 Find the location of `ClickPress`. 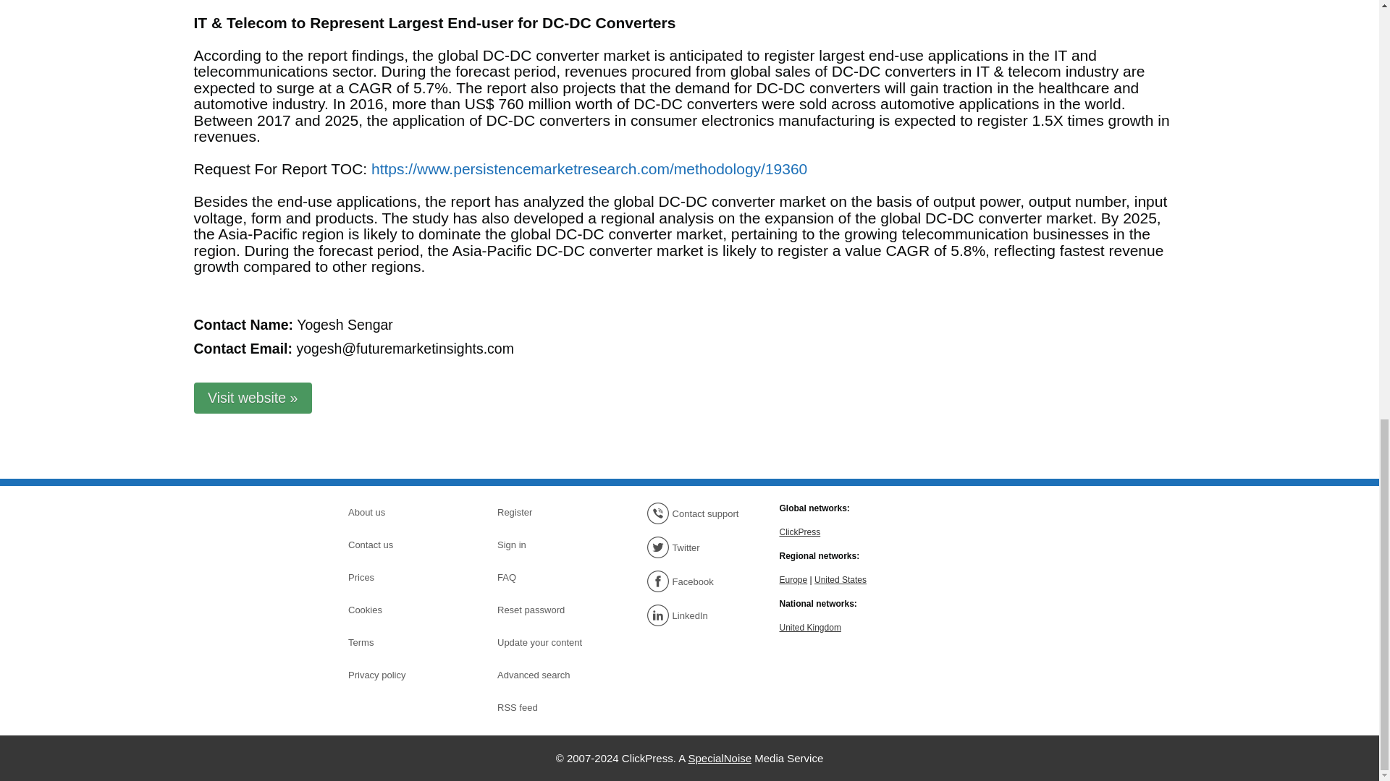

ClickPress is located at coordinates (799, 531).